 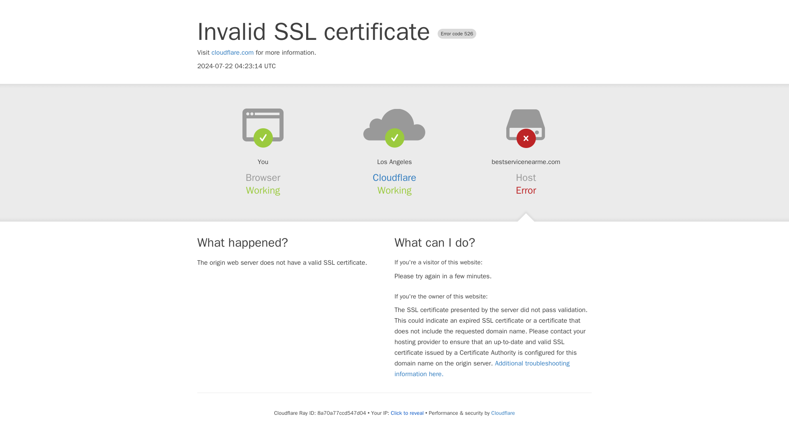 What do you see at coordinates (503, 413) in the screenshot?
I see `Cloudflare` at bounding box center [503, 413].